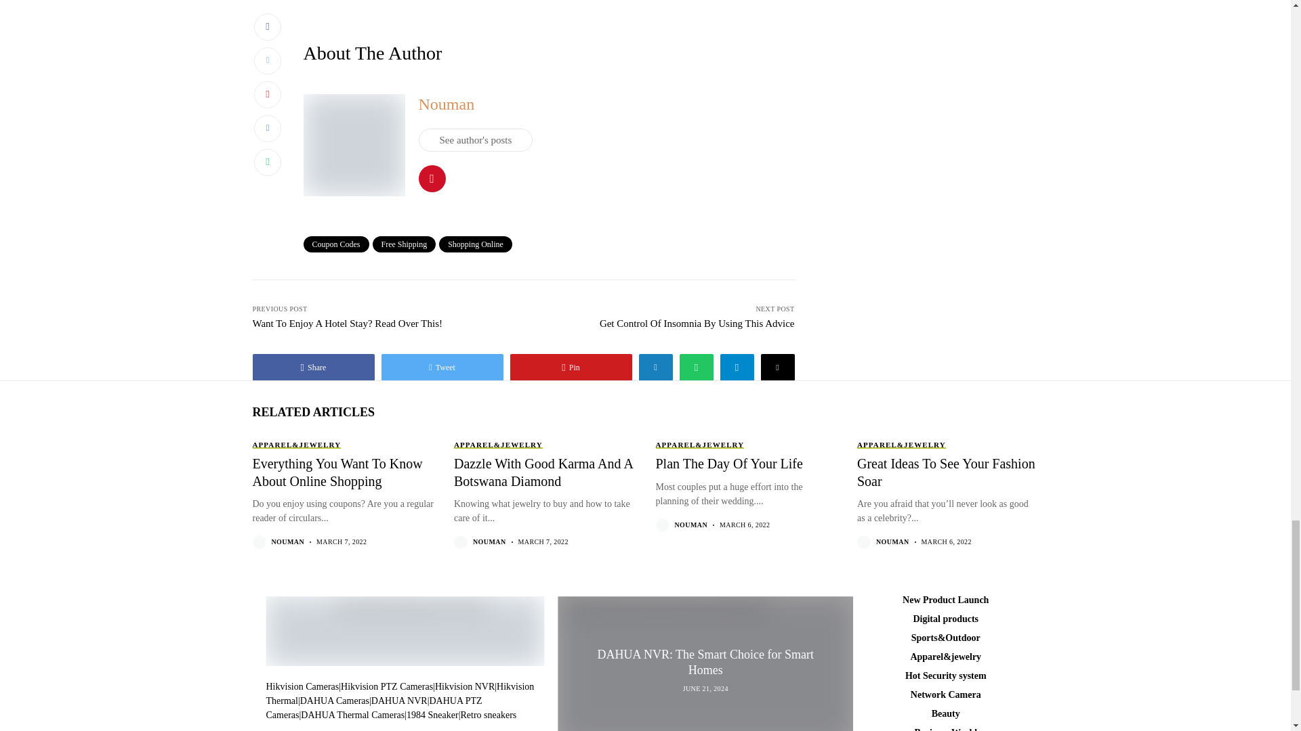 The image size is (1301, 731). What do you see at coordinates (387, 686) in the screenshot?
I see `HIKVISION PTZ Cameras` at bounding box center [387, 686].